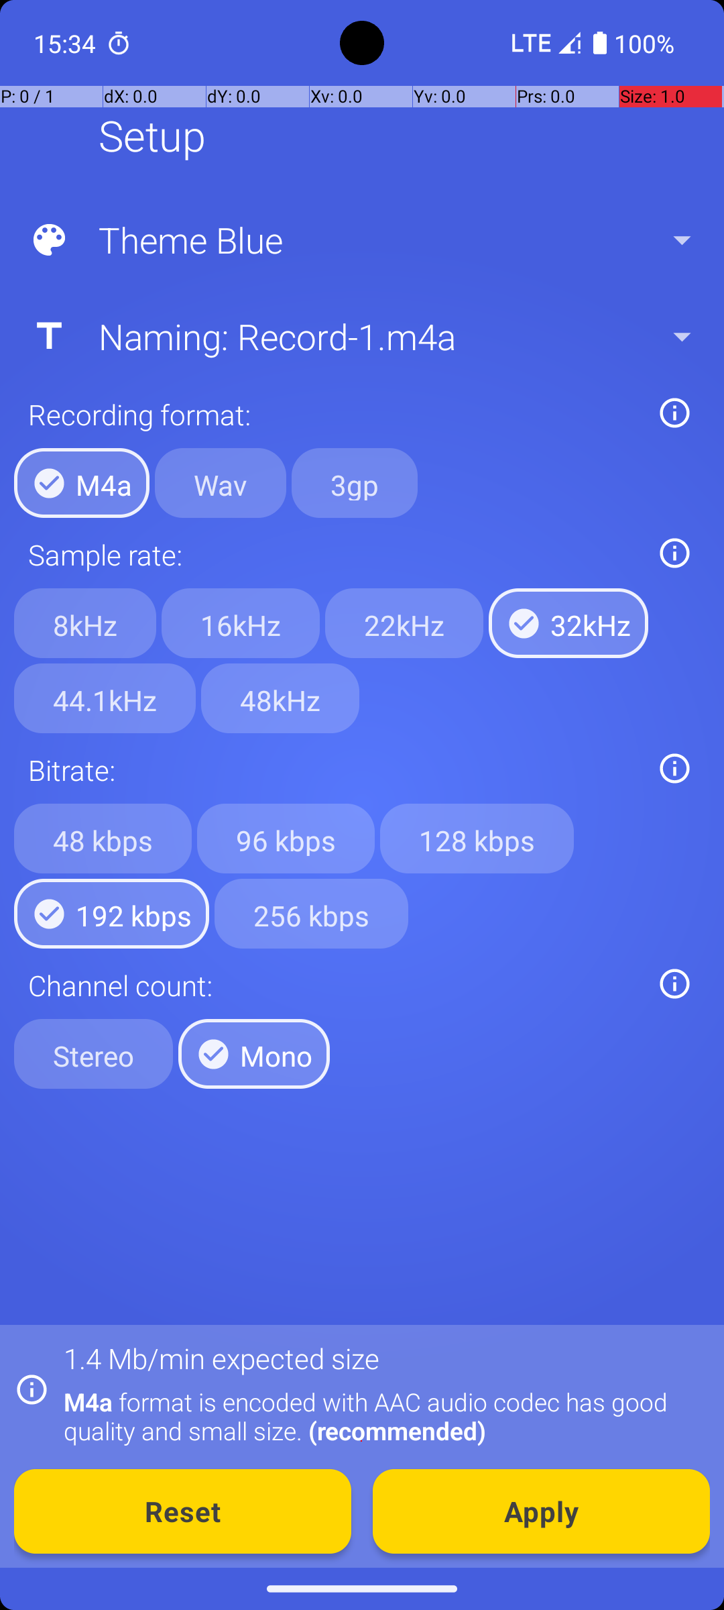  Describe the element at coordinates (221, 1358) in the screenshot. I see `1.4 Mb/min expected size` at that location.